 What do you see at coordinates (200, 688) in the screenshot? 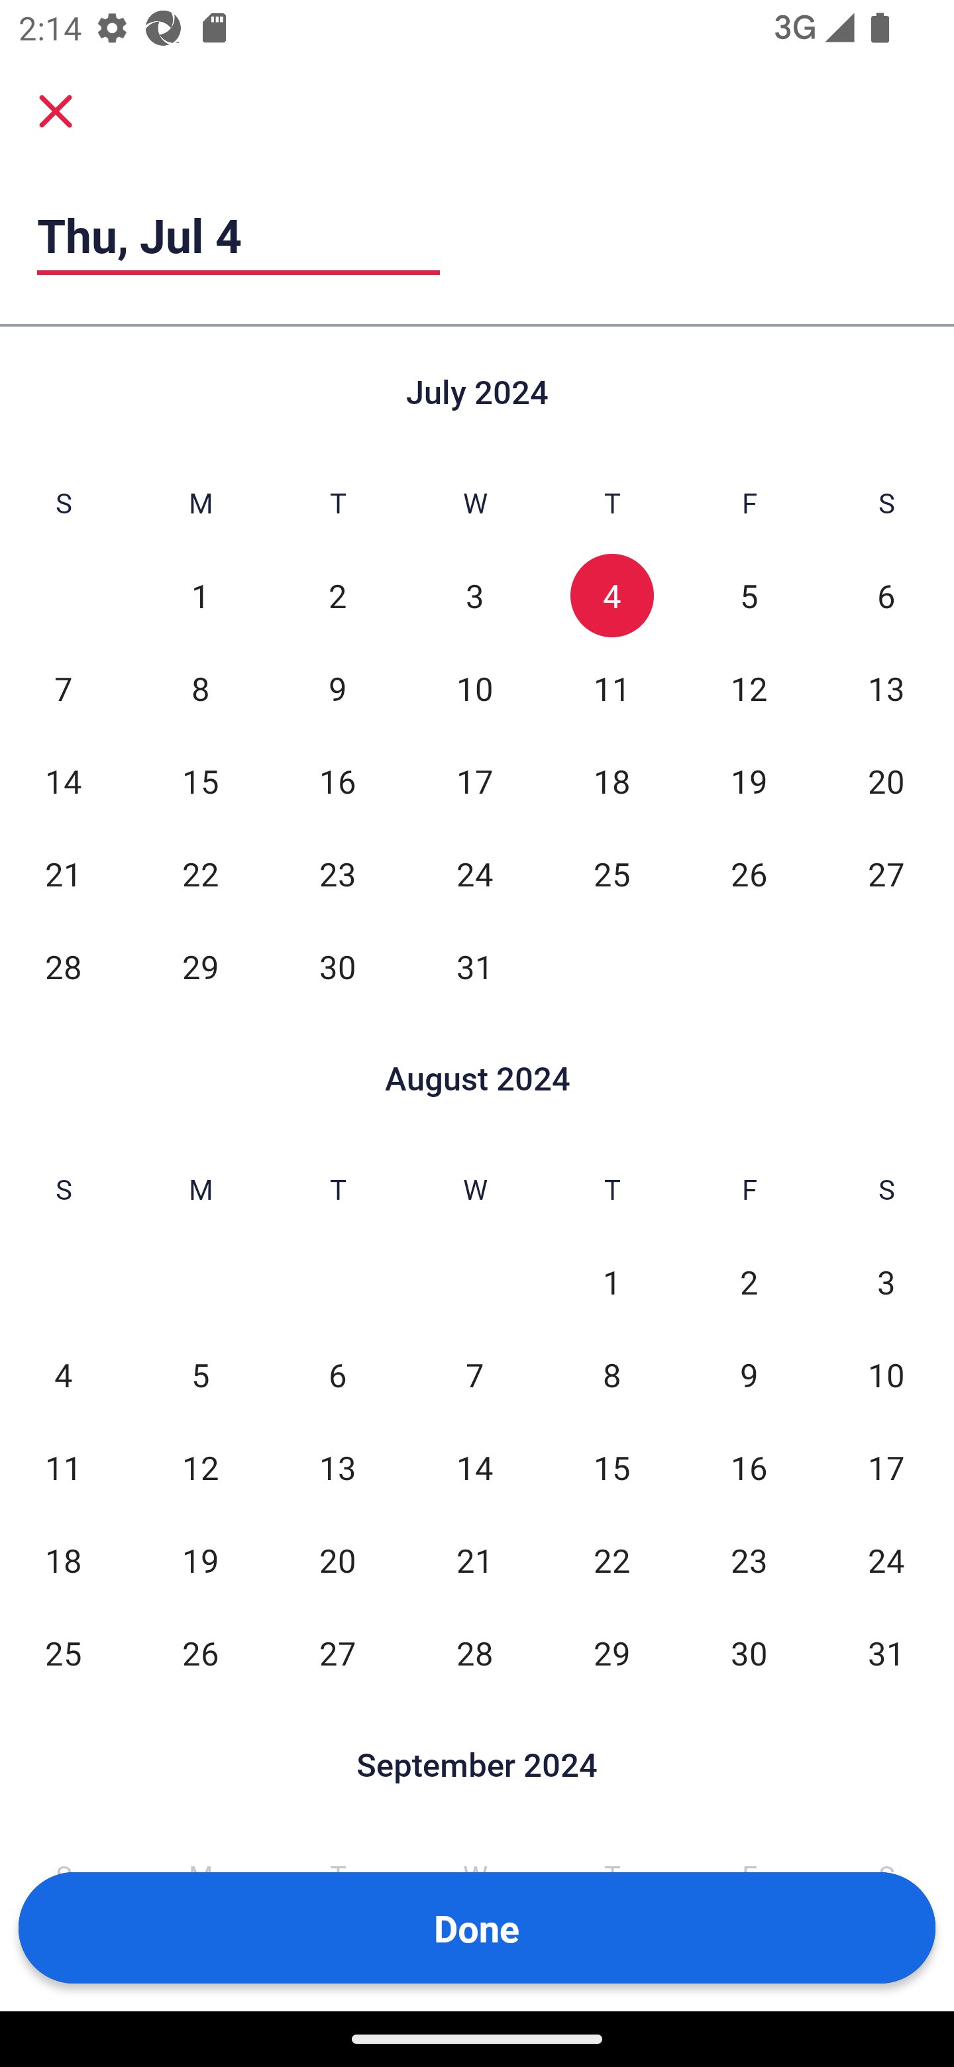
I see `8 Mon, Jul 8, Not Selected` at bounding box center [200, 688].